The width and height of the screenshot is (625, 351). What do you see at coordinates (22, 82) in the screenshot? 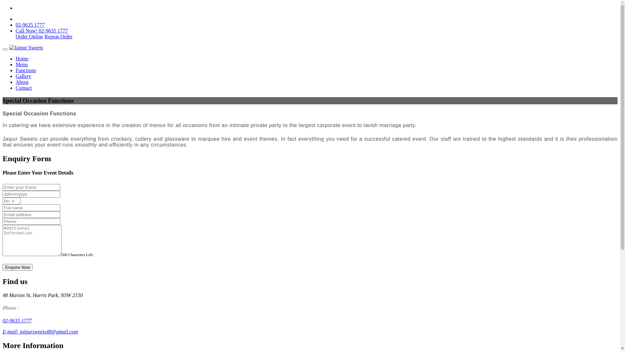
I see `About` at bounding box center [22, 82].